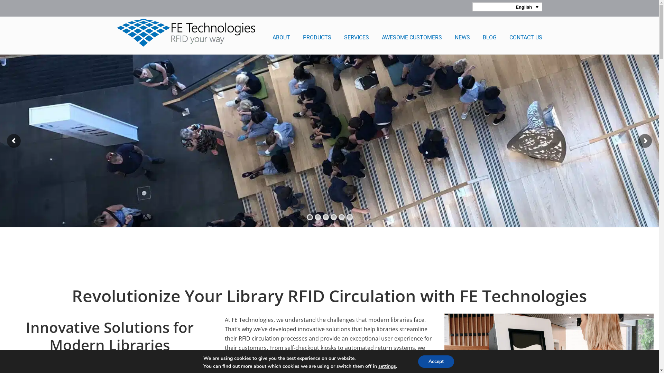  What do you see at coordinates (631, 345) in the screenshot?
I see `Chatbot` at bounding box center [631, 345].